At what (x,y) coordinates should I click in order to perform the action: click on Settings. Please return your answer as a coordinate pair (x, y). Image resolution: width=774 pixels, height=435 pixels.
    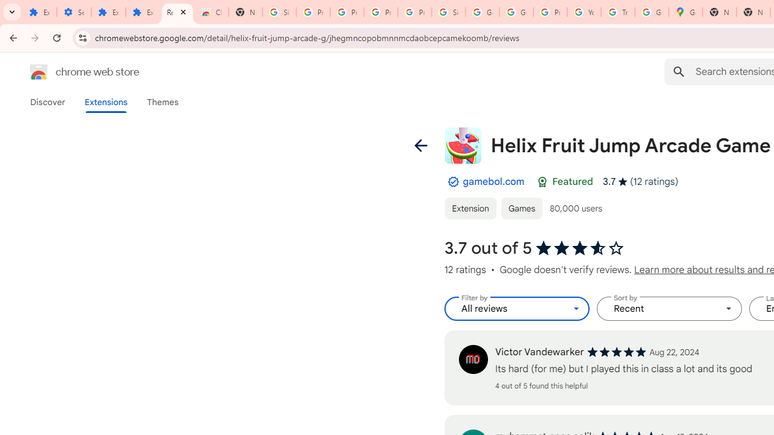
    Looking at the image, I should click on (74, 12).